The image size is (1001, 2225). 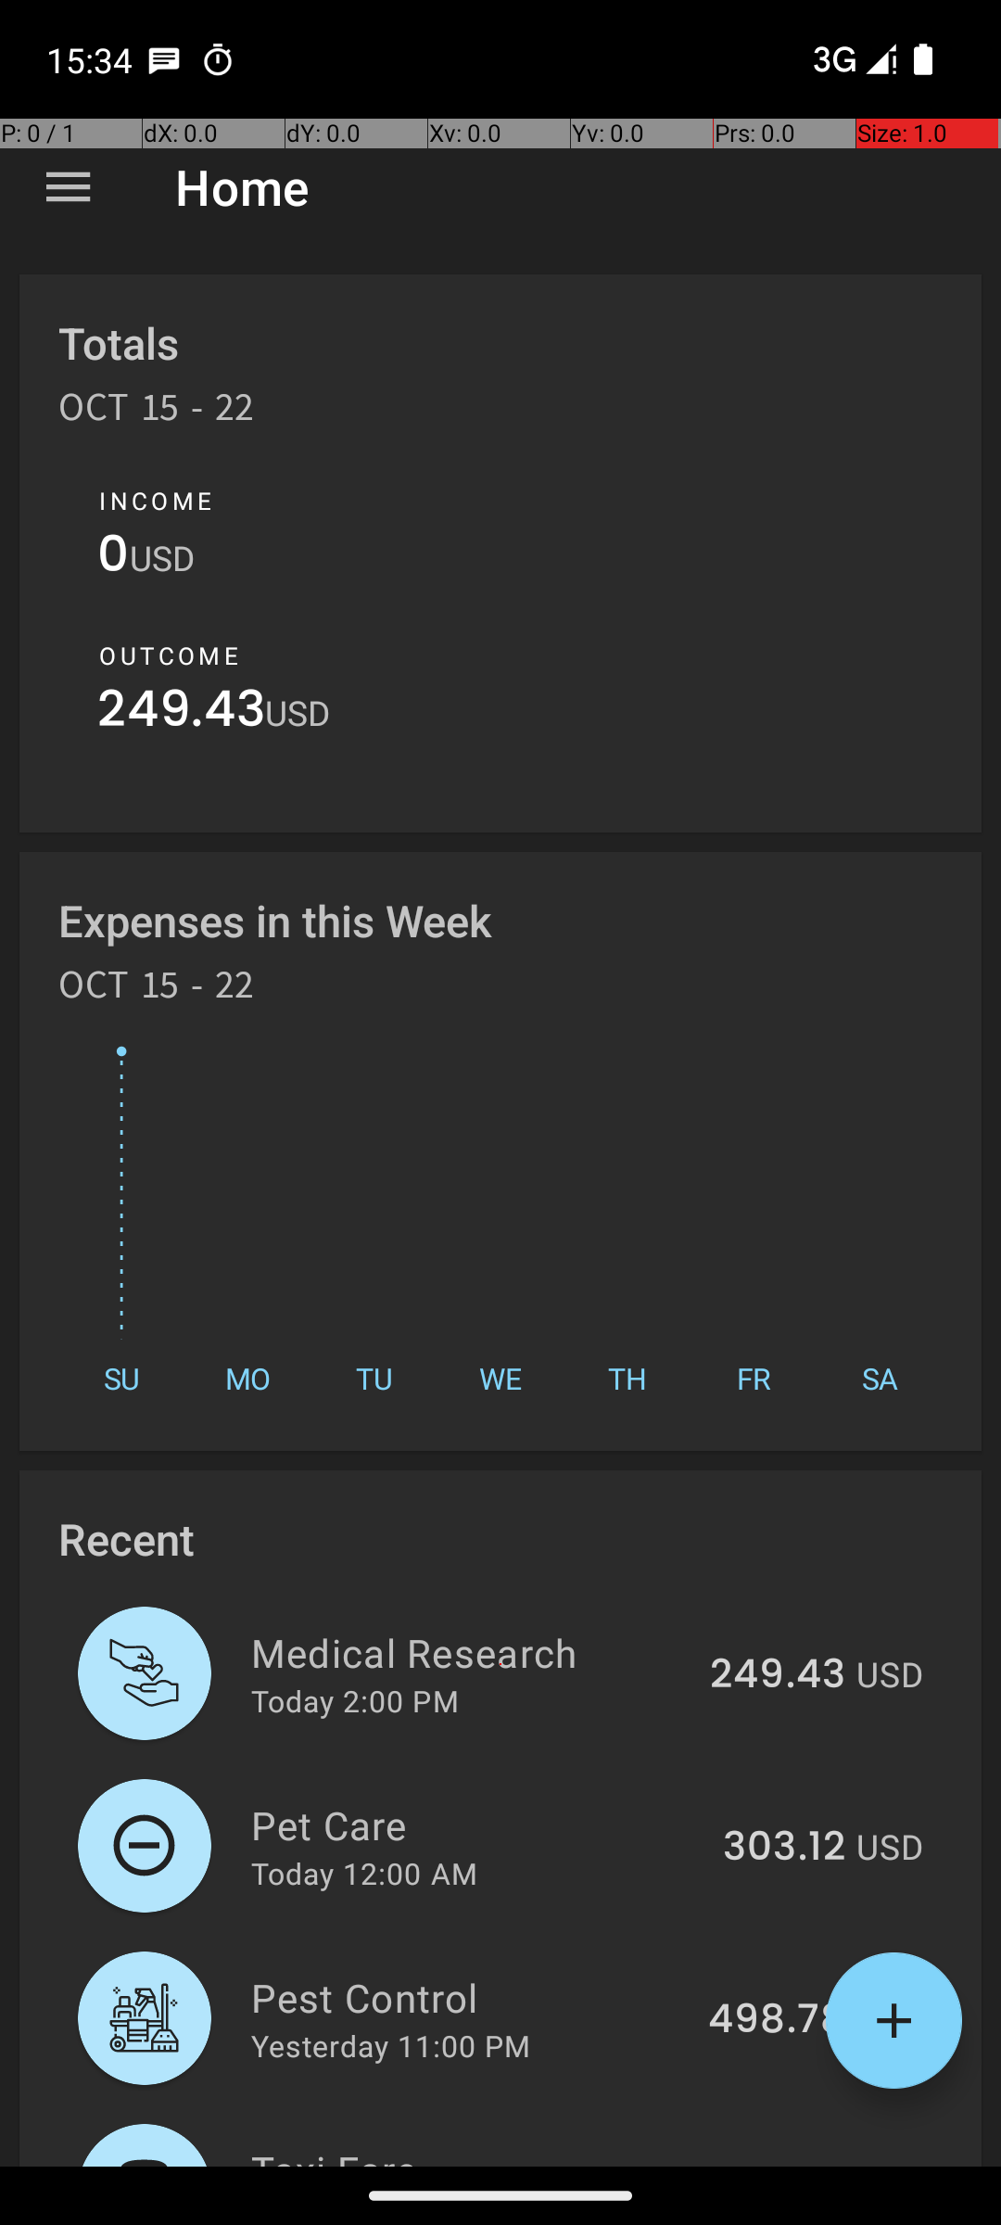 I want to click on 249.43, so click(x=182, y=714).